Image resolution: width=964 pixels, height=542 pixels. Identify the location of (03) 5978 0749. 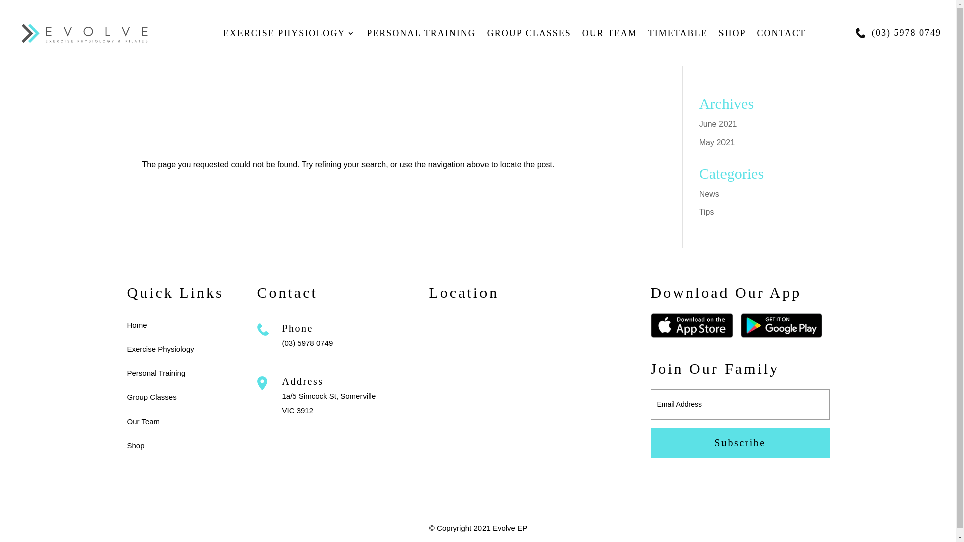
(308, 343).